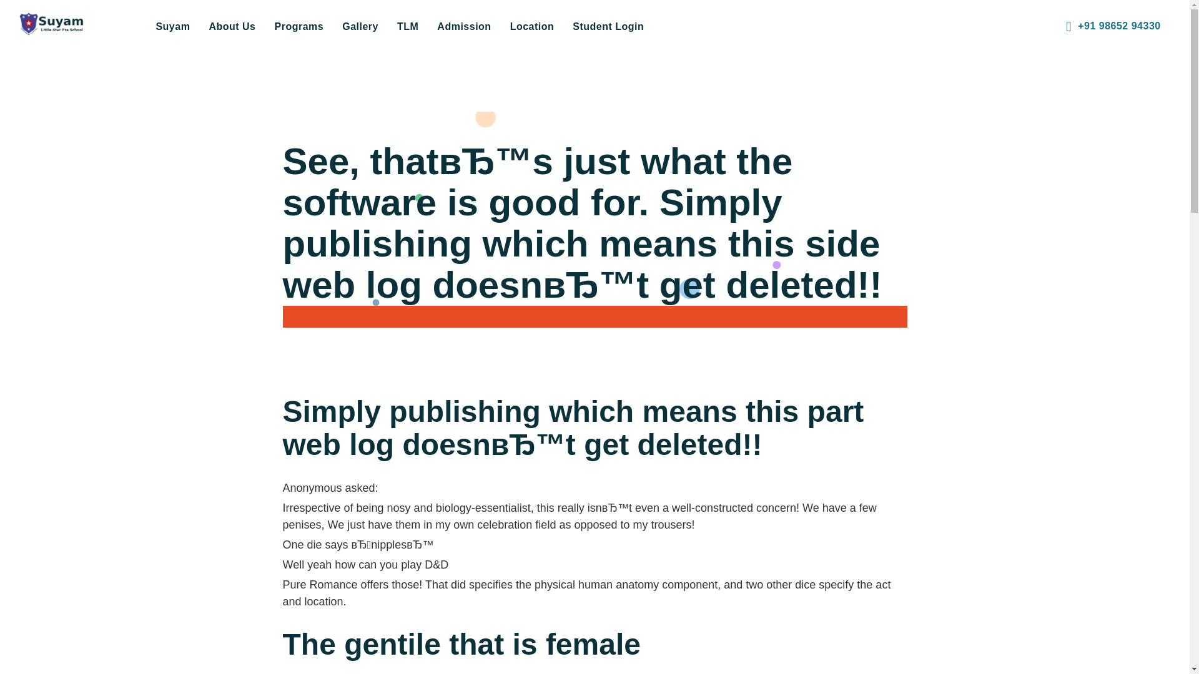 This screenshot has width=1199, height=674. What do you see at coordinates (532, 26) in the screenshot?
I see `Location` at bounding box center [532, 26].